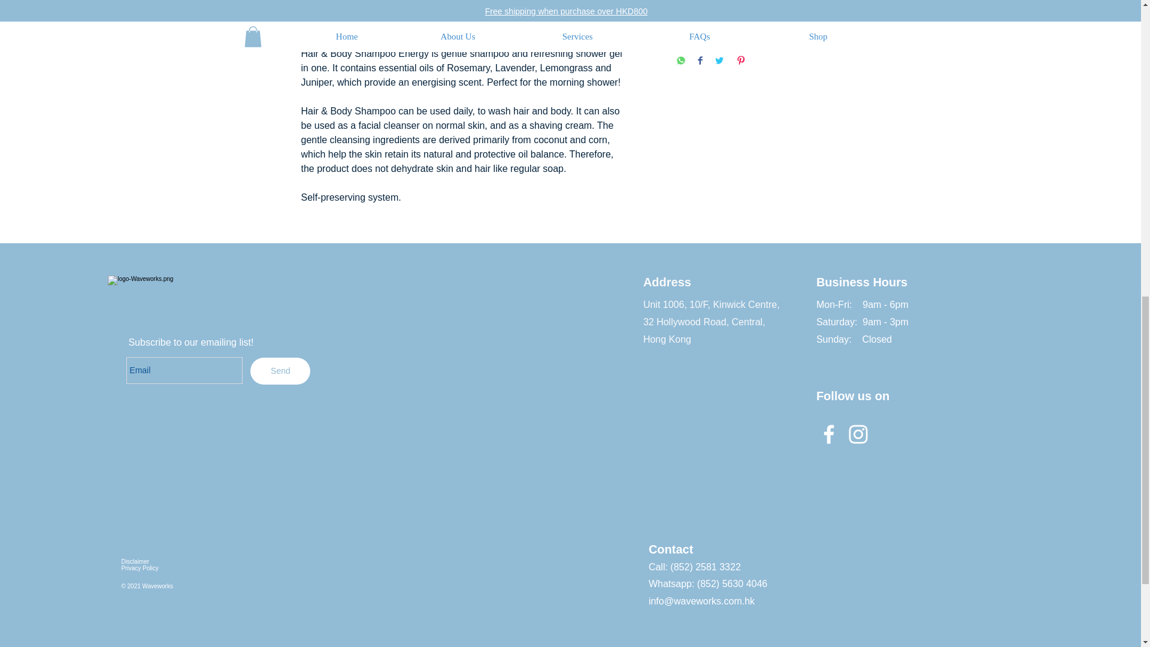  What do you see at coordinates (361, 16) in the screenshot?
I see `Use right and left arrows to navigate between tabs` at bounding box center [361, 16].